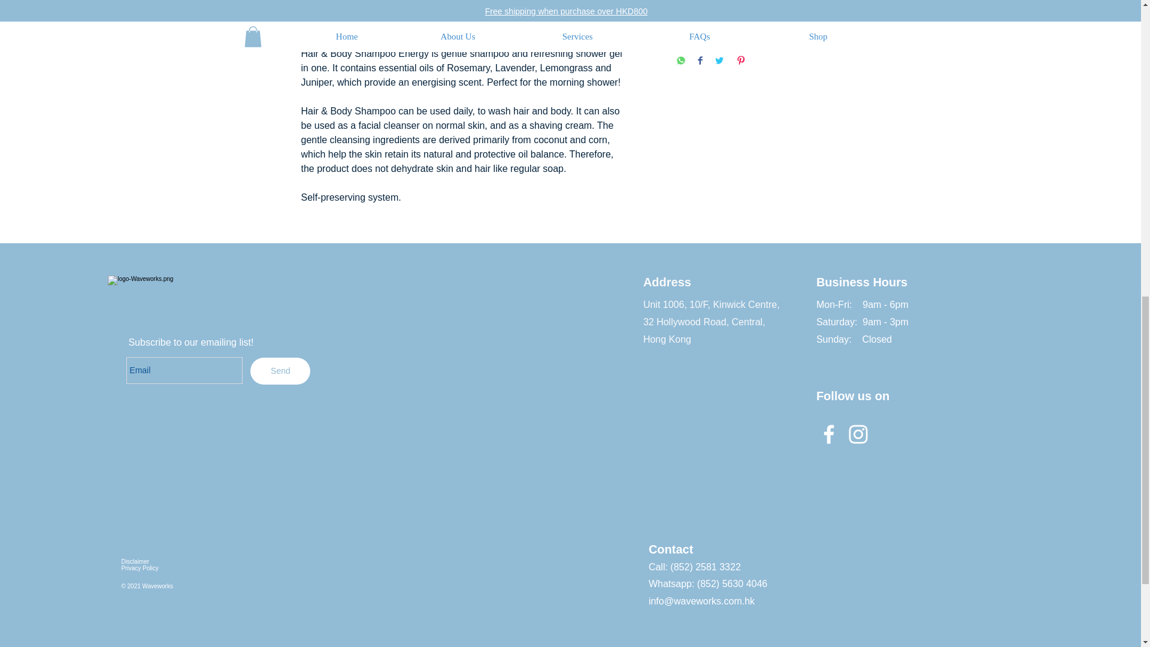  What do you see at coordinates (361, 16) in the screenshot?
I see `Use right and left arrows to navigate between tabs` at bounding box center [361, 16].